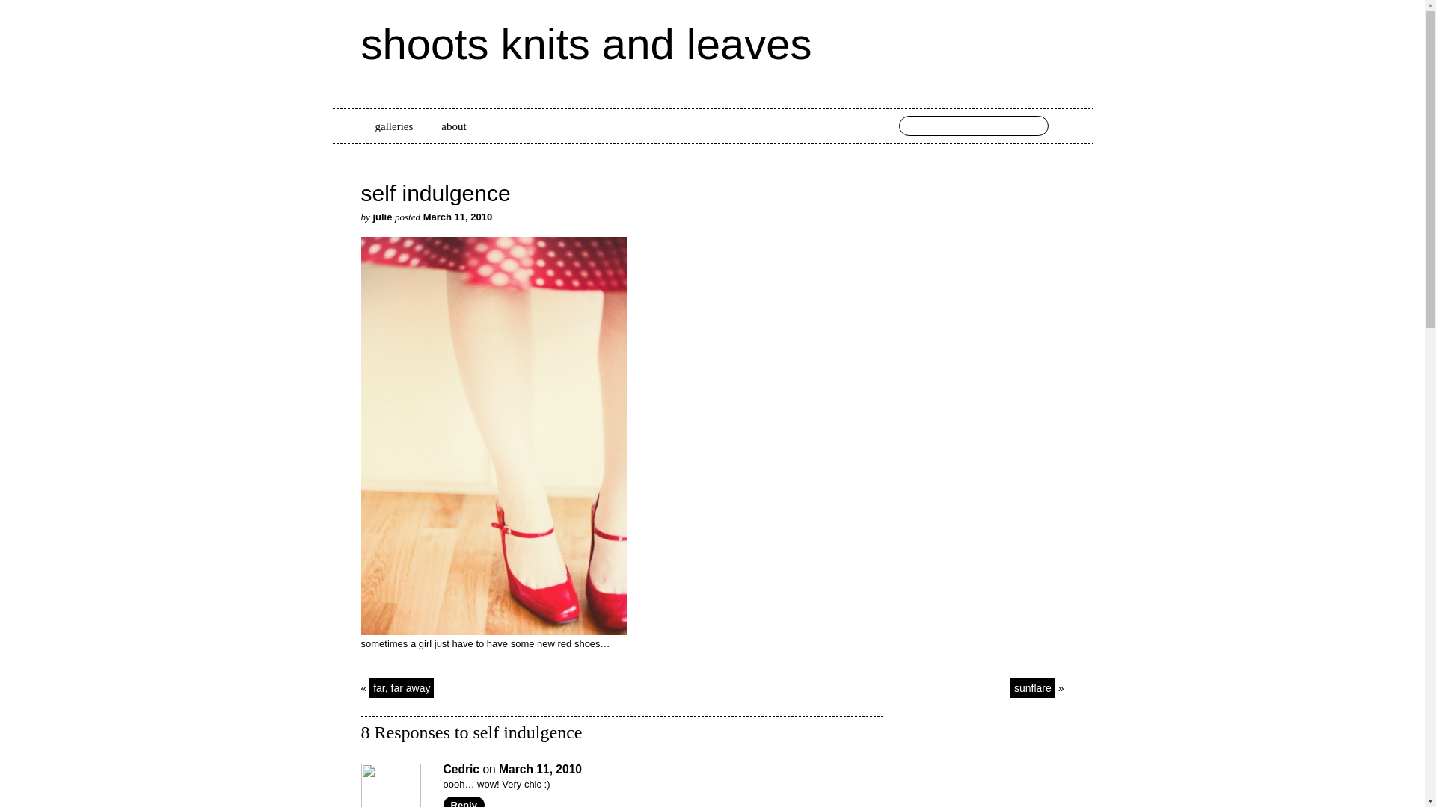  I want to click on Reply, so click(463, 801).